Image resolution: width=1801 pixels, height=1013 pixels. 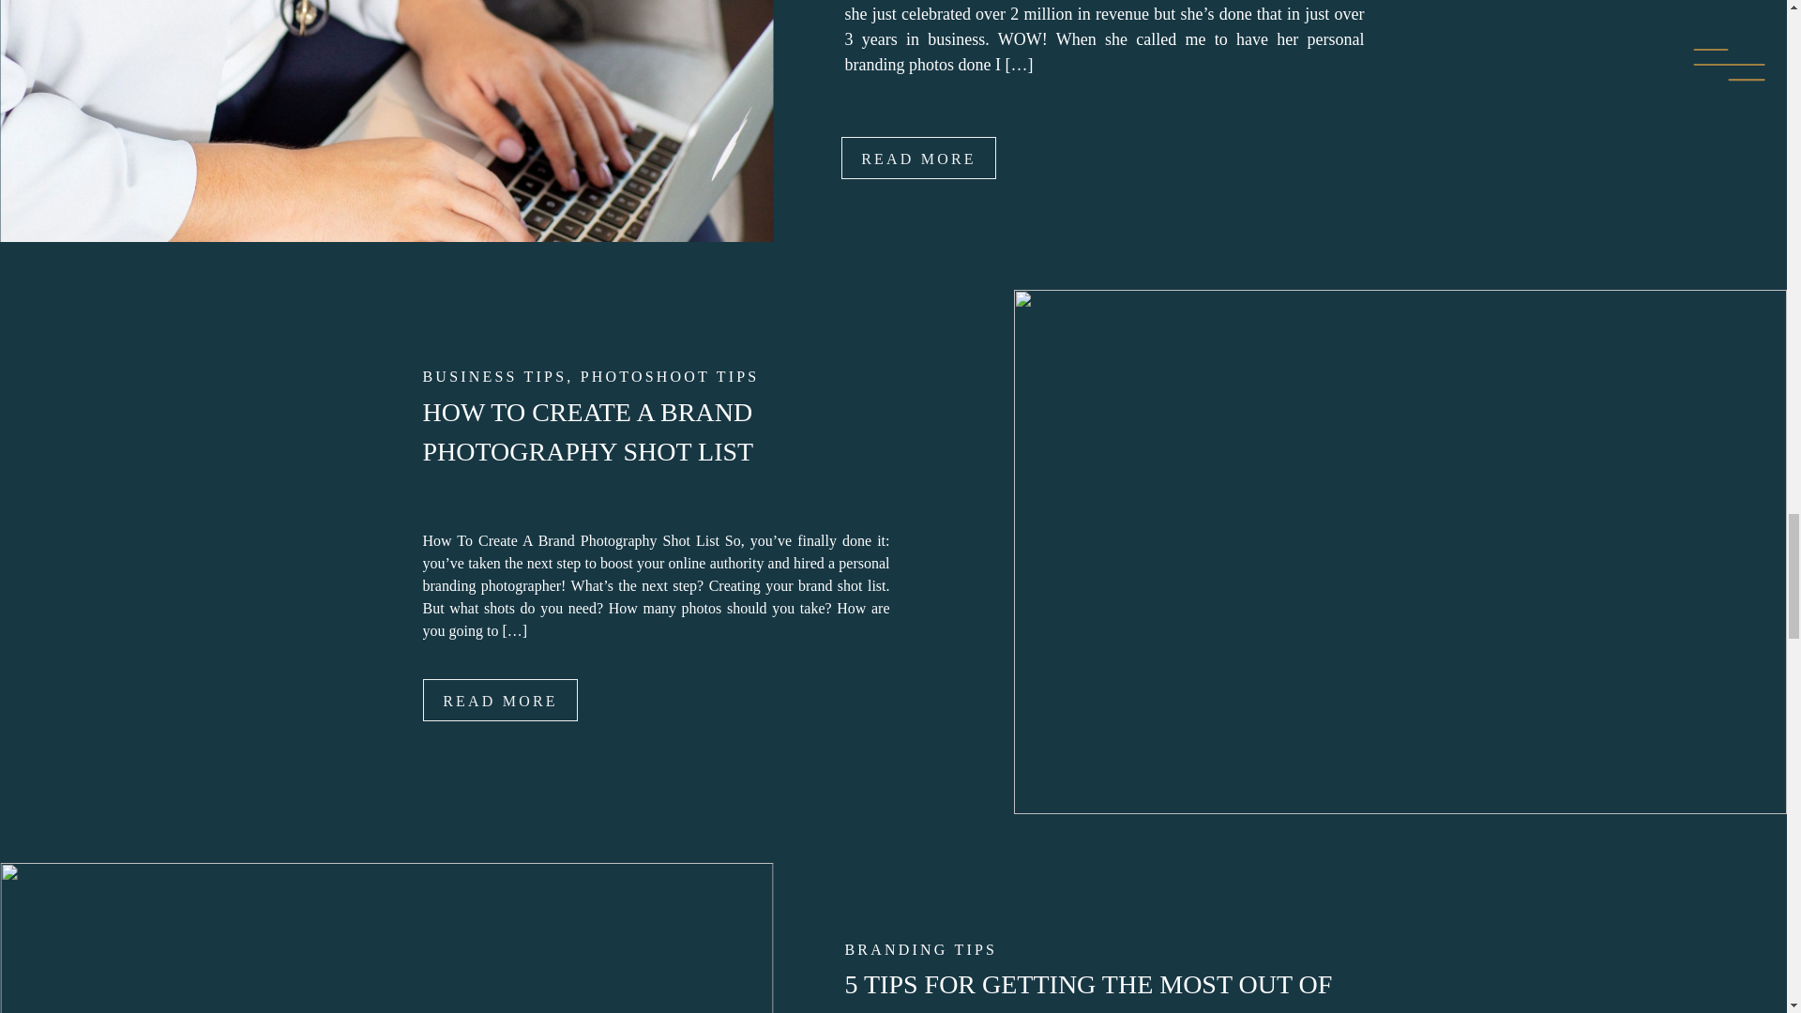 I want to click on HOW TO CREATE A BRAND PHOTOGRAPHY SHOT LIST, so click(x=587, y=431).